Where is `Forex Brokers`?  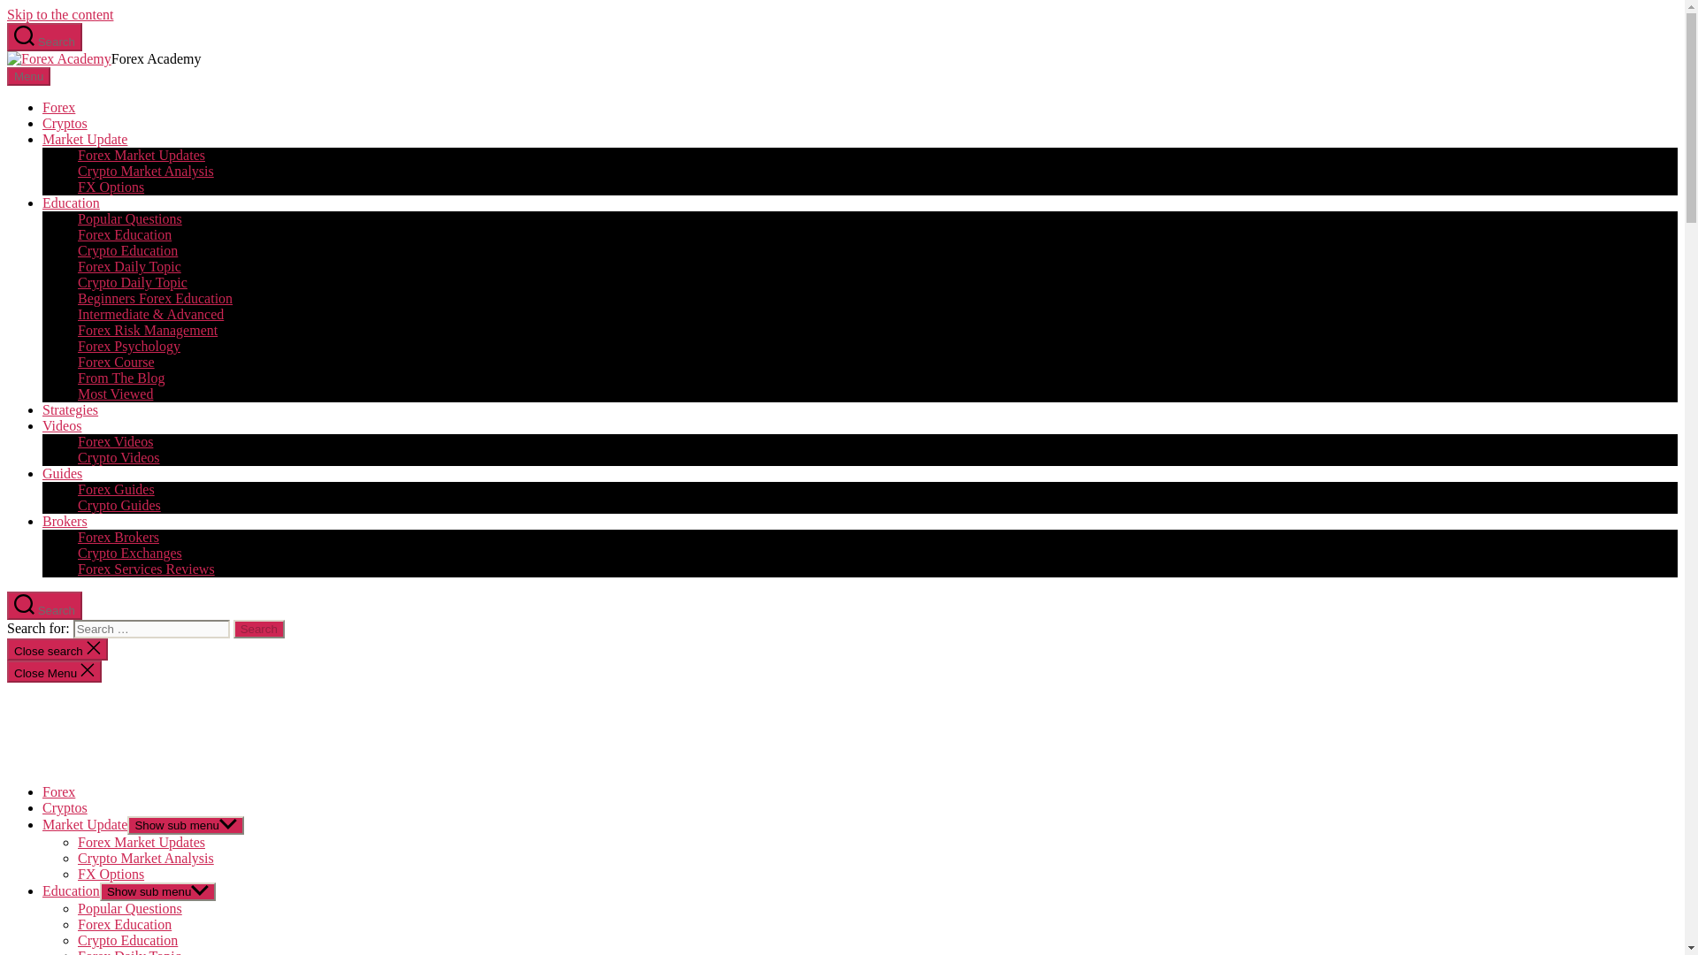 Forex Brokers is located at coordinates (119, 537).